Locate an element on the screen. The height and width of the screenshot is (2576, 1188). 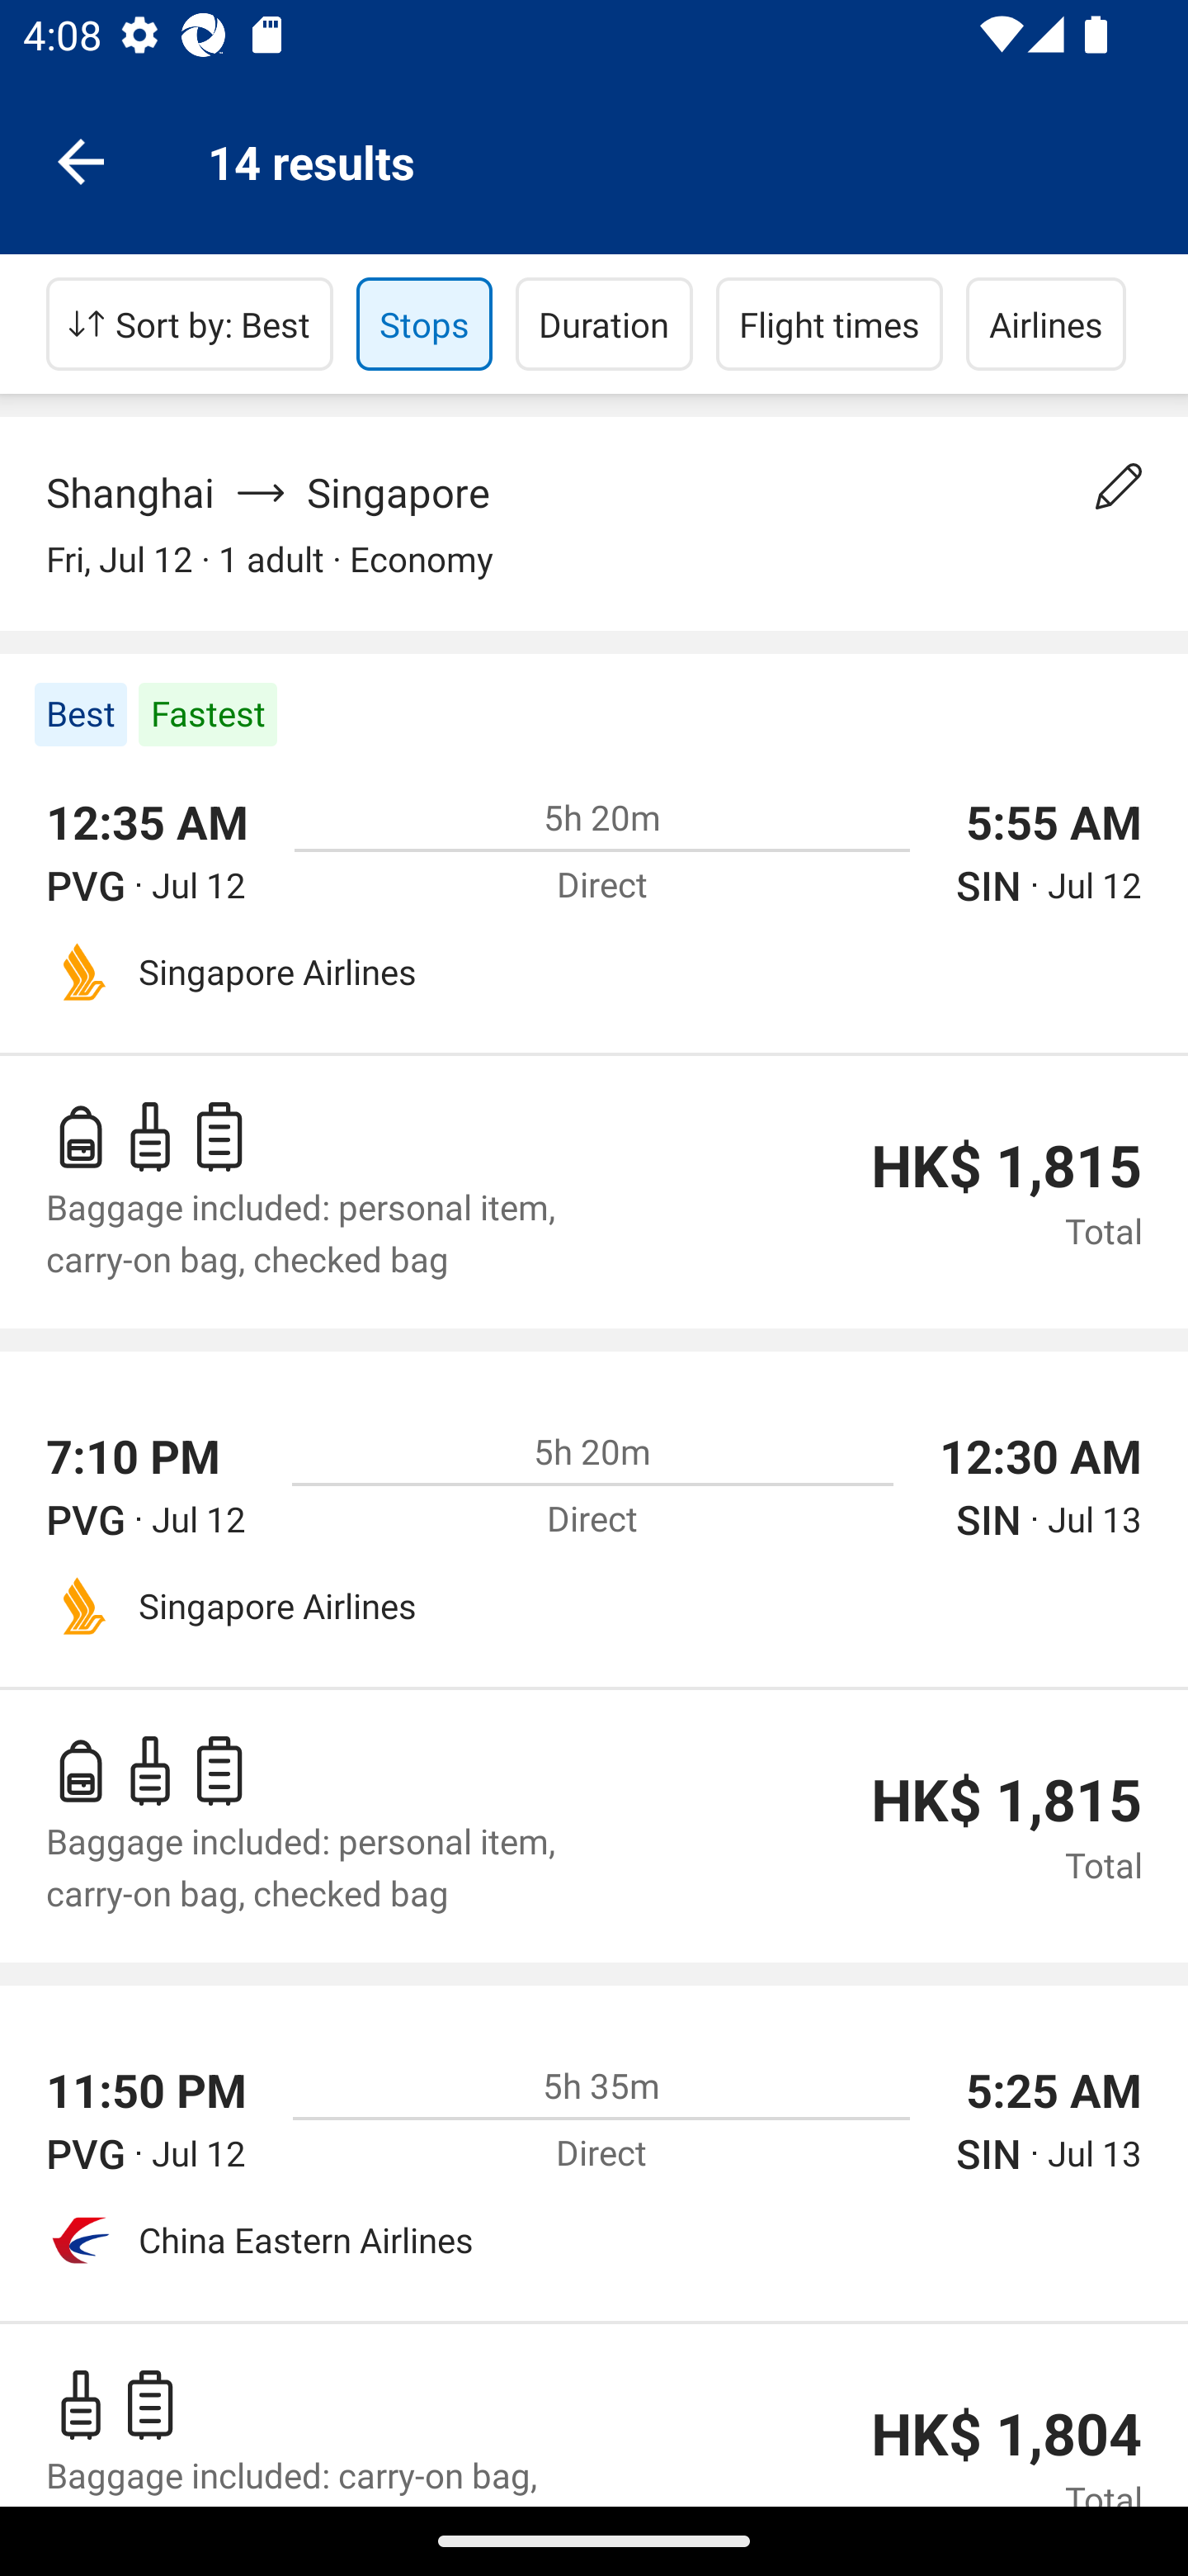
Duration is located at coordinates (604, 324).